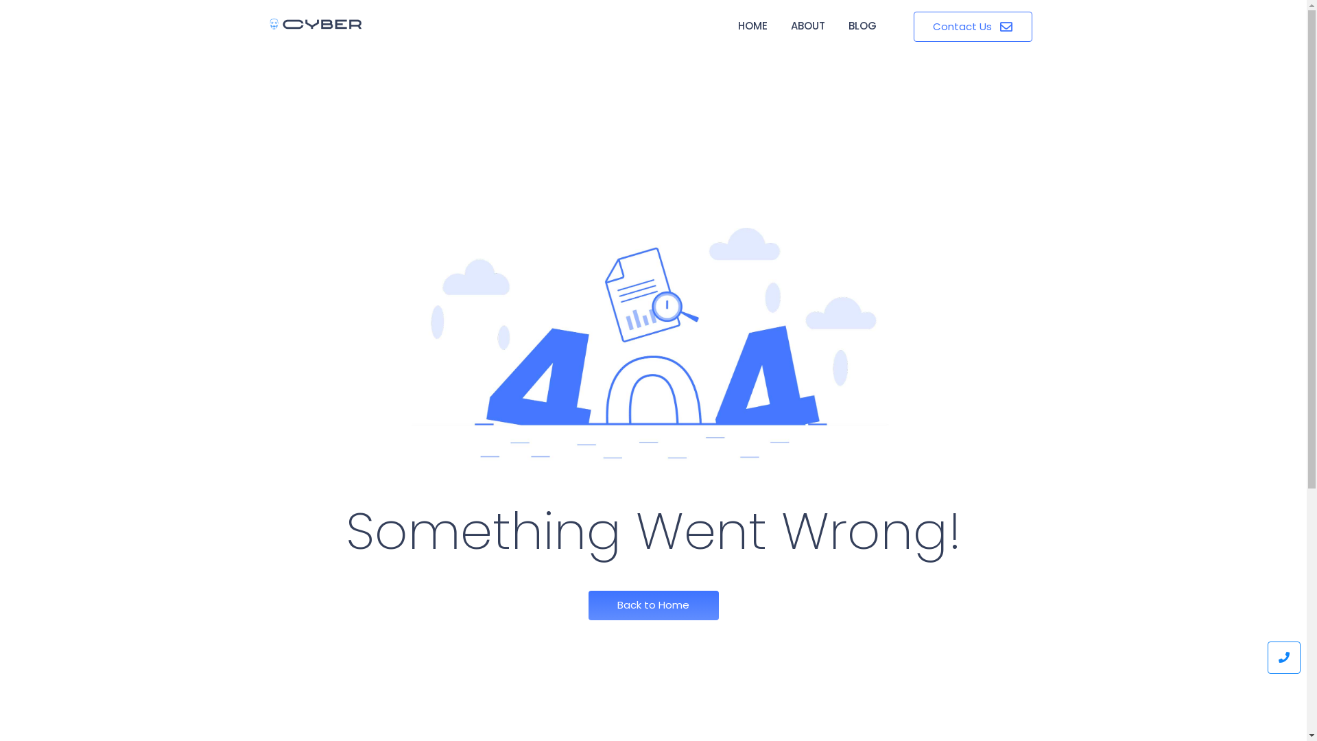 Image resolution: width=1317 pixels, height=741 pixels. I want to click on BLOG, so click(863, 27).